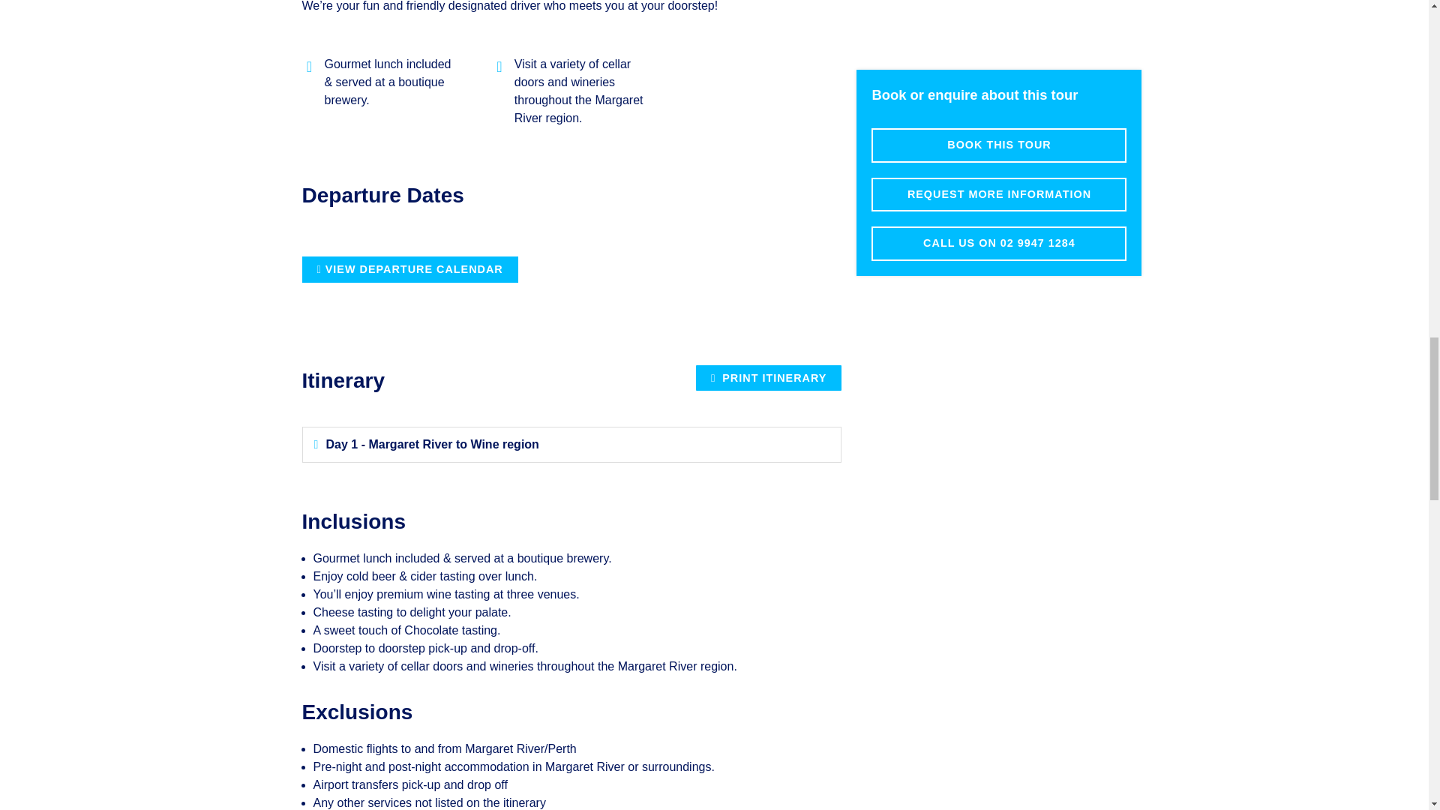  What do you see at coordinates (768, 378) in the screenshot?
I see `PRINT ITINERARY` at bounding box center [768, 378].